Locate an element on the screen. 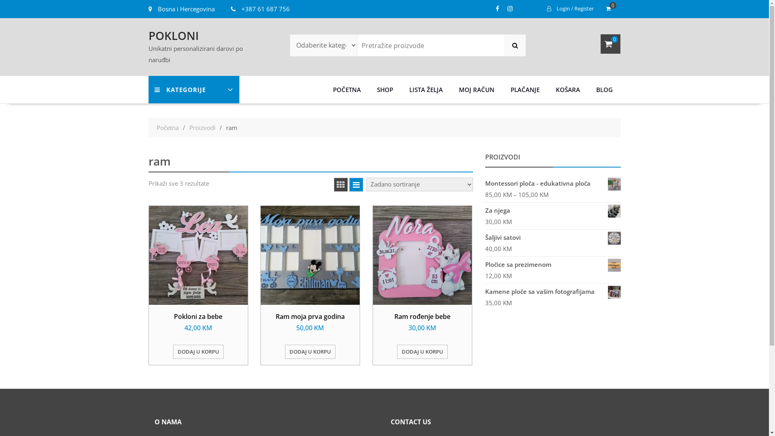  DODAJ U KORPU is located at coordinates (199, 352).